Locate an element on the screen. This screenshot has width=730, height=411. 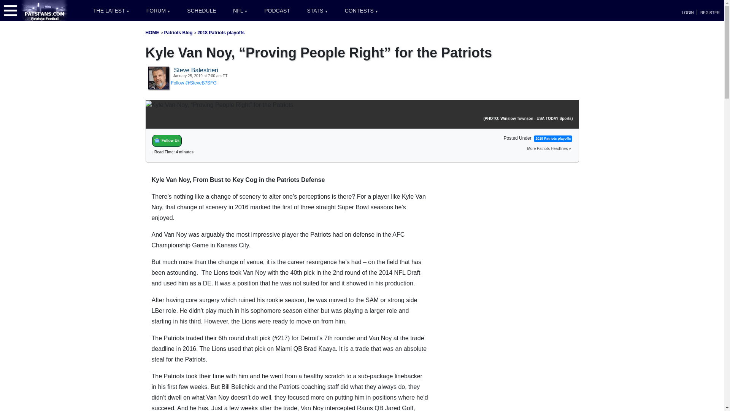
PODCAST is located at coordinates (277, 11).